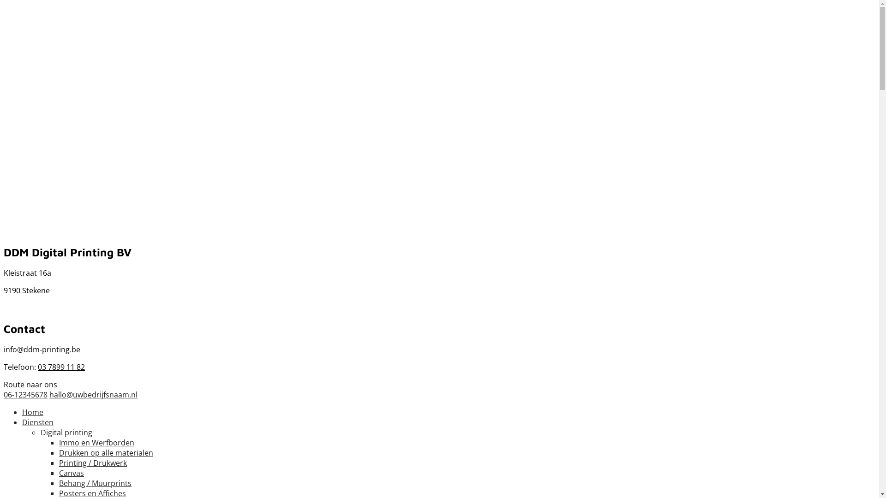 The width and height of the screenshot is (886, 498). Describe the element at coordinates (93, 395) in the screenshot. I see `hallo@uwbedrijfsnaam.nl` at that location.